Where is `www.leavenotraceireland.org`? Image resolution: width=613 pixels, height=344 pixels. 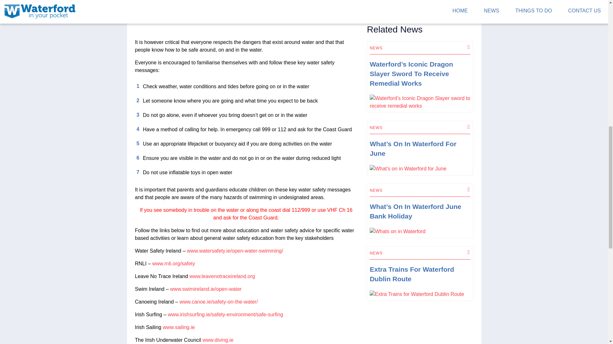 www.leavenotraceireland.org is located at coordinates (222, 276).